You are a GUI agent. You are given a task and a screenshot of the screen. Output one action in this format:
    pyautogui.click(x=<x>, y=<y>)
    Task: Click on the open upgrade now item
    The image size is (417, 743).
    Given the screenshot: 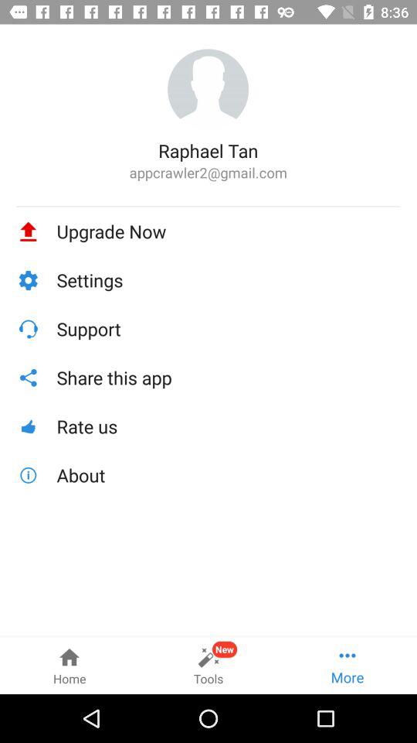 What is the action you would take?
    pyautogui.click(x=229, y=231)
    